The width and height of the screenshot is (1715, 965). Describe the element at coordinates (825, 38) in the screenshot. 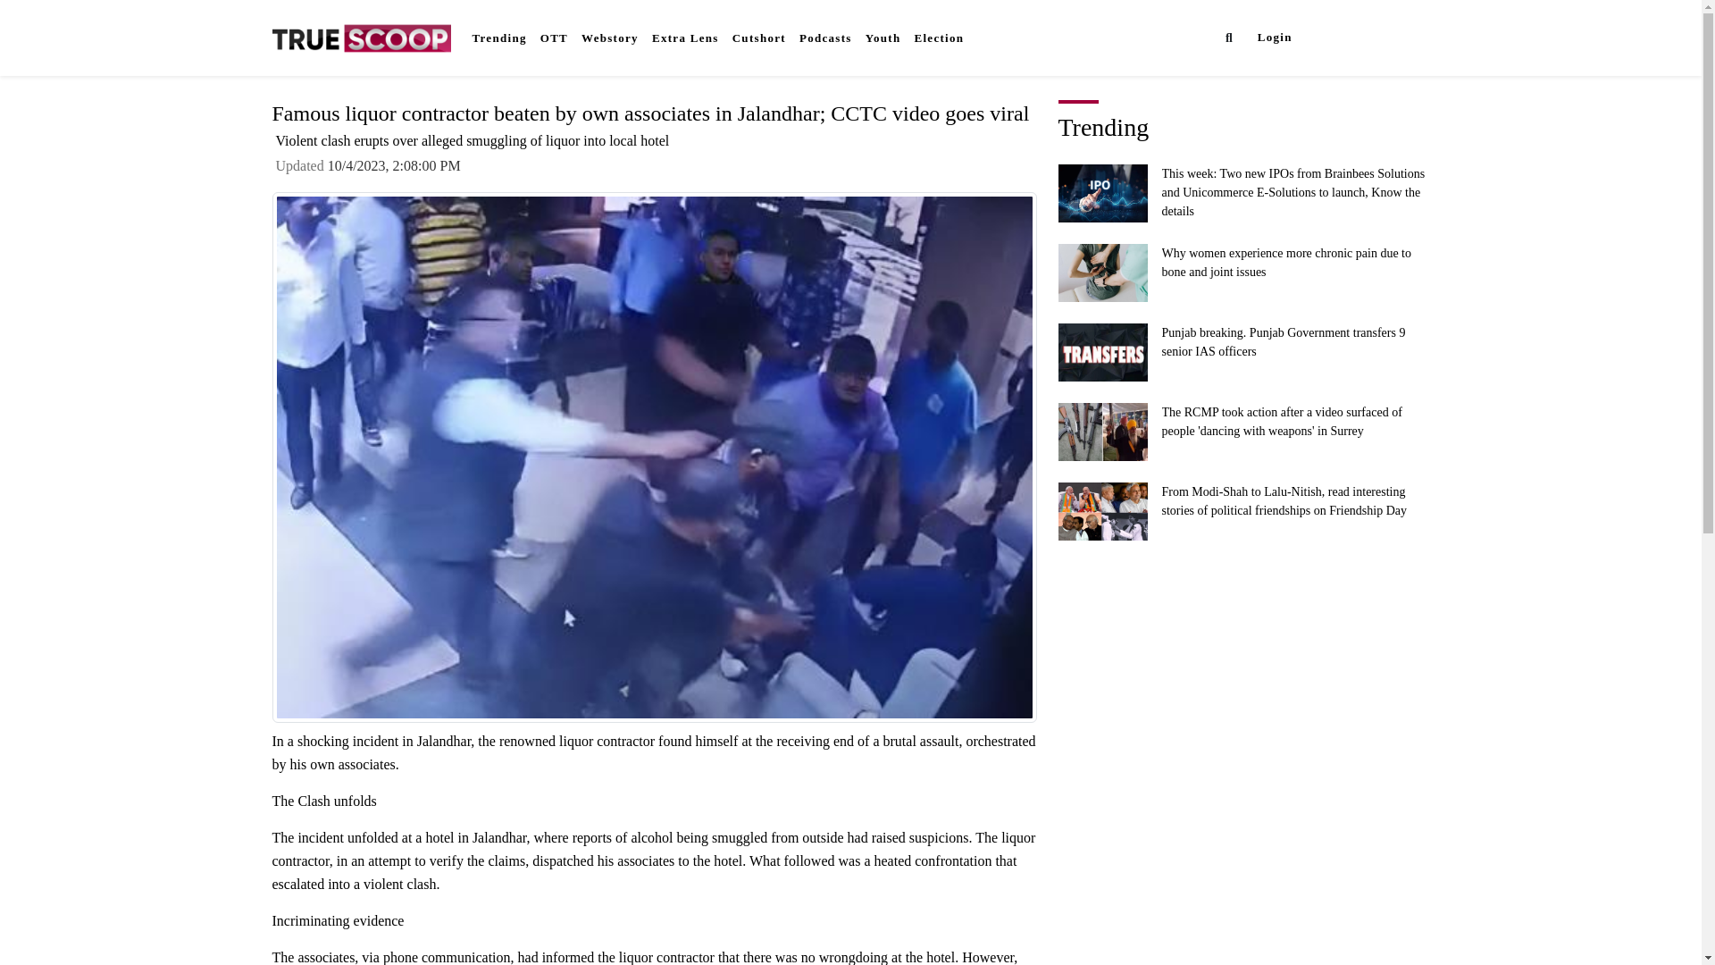

I see `Podcast` at that location.